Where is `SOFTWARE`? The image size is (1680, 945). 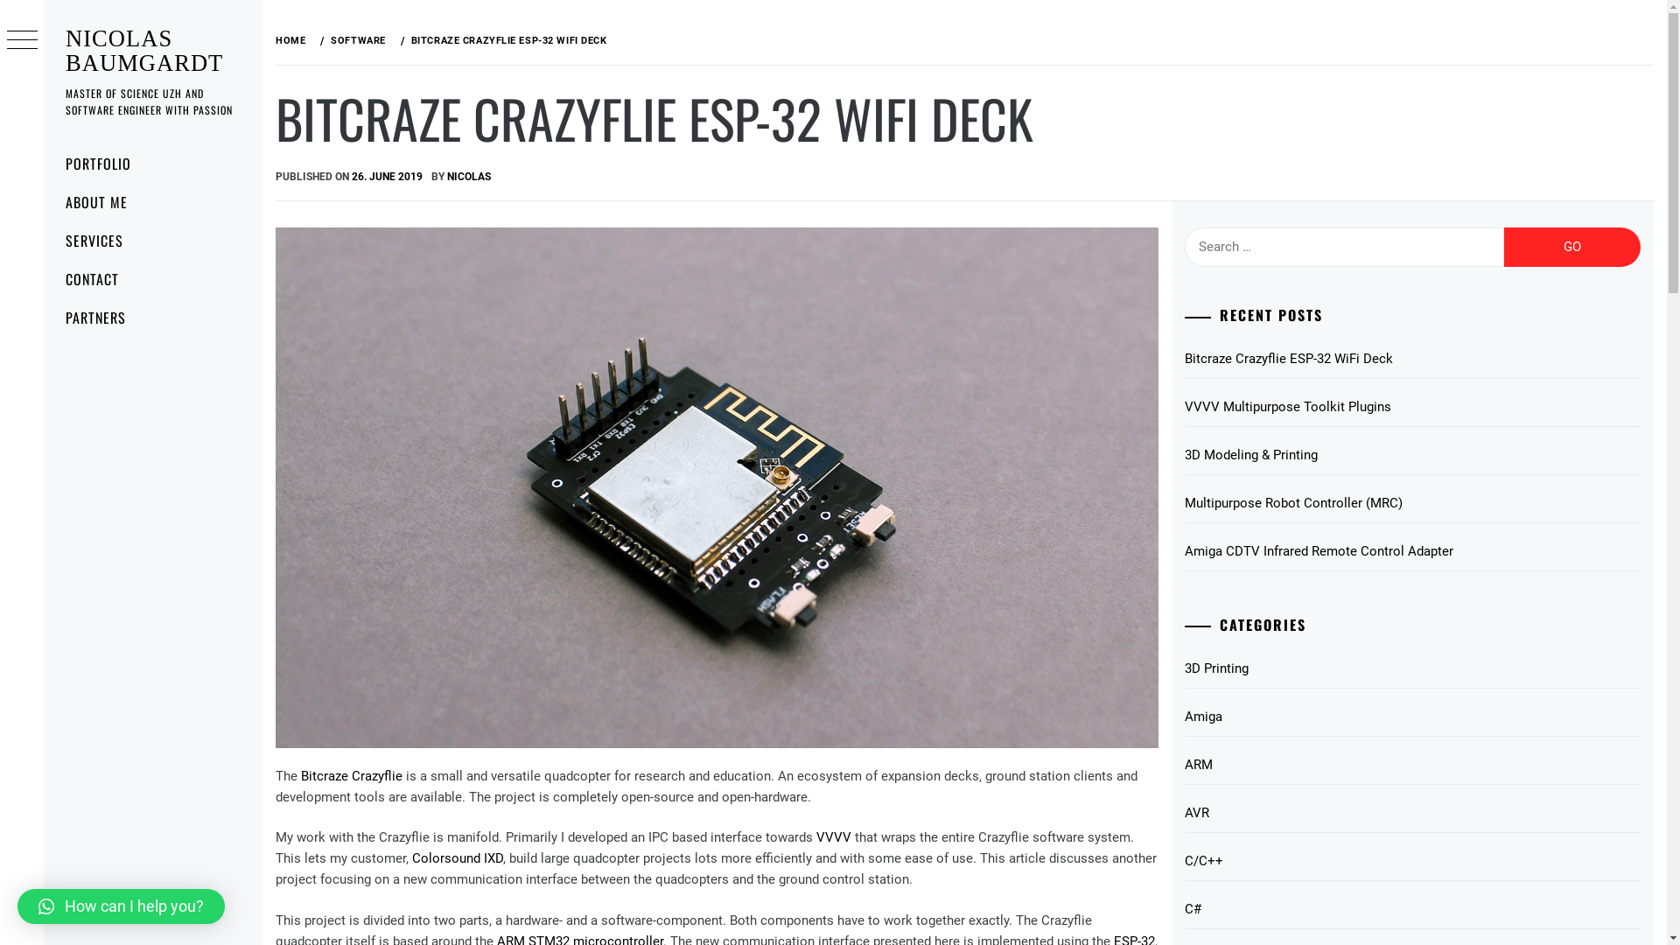 SOFTWARE is located at coordinates (356, 40).